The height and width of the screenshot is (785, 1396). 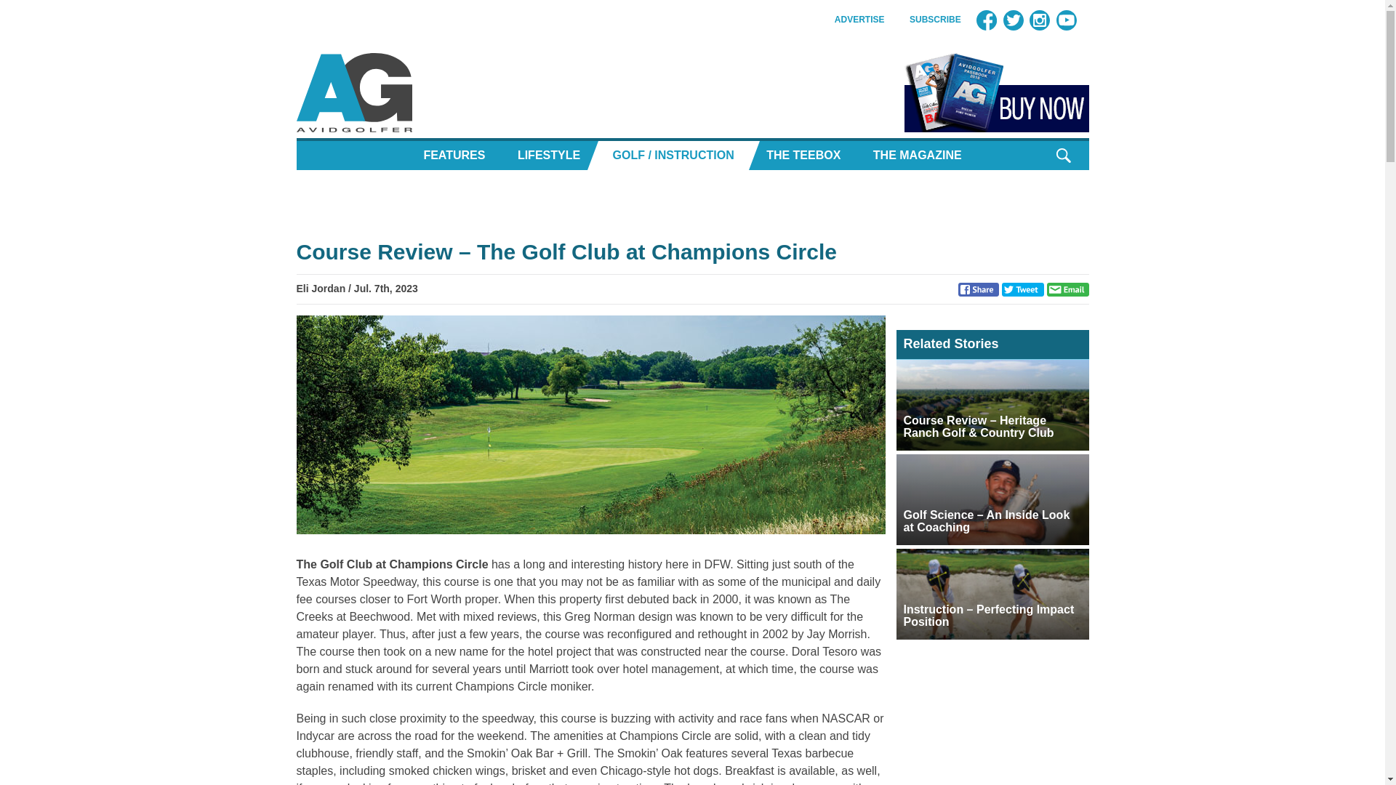 I want to click on The Magazine, so click(x=917, y=156).